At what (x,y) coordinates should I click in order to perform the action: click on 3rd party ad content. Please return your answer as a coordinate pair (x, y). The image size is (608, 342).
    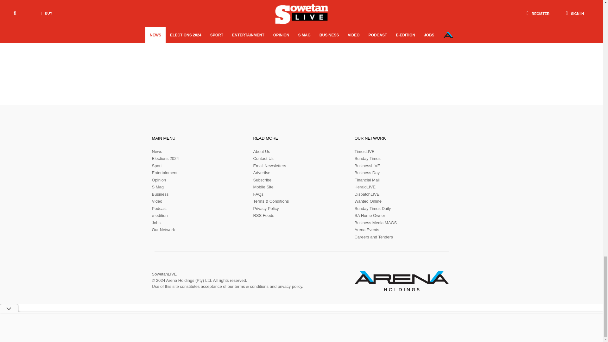
    Looking at the image, I should click on (405, 30).